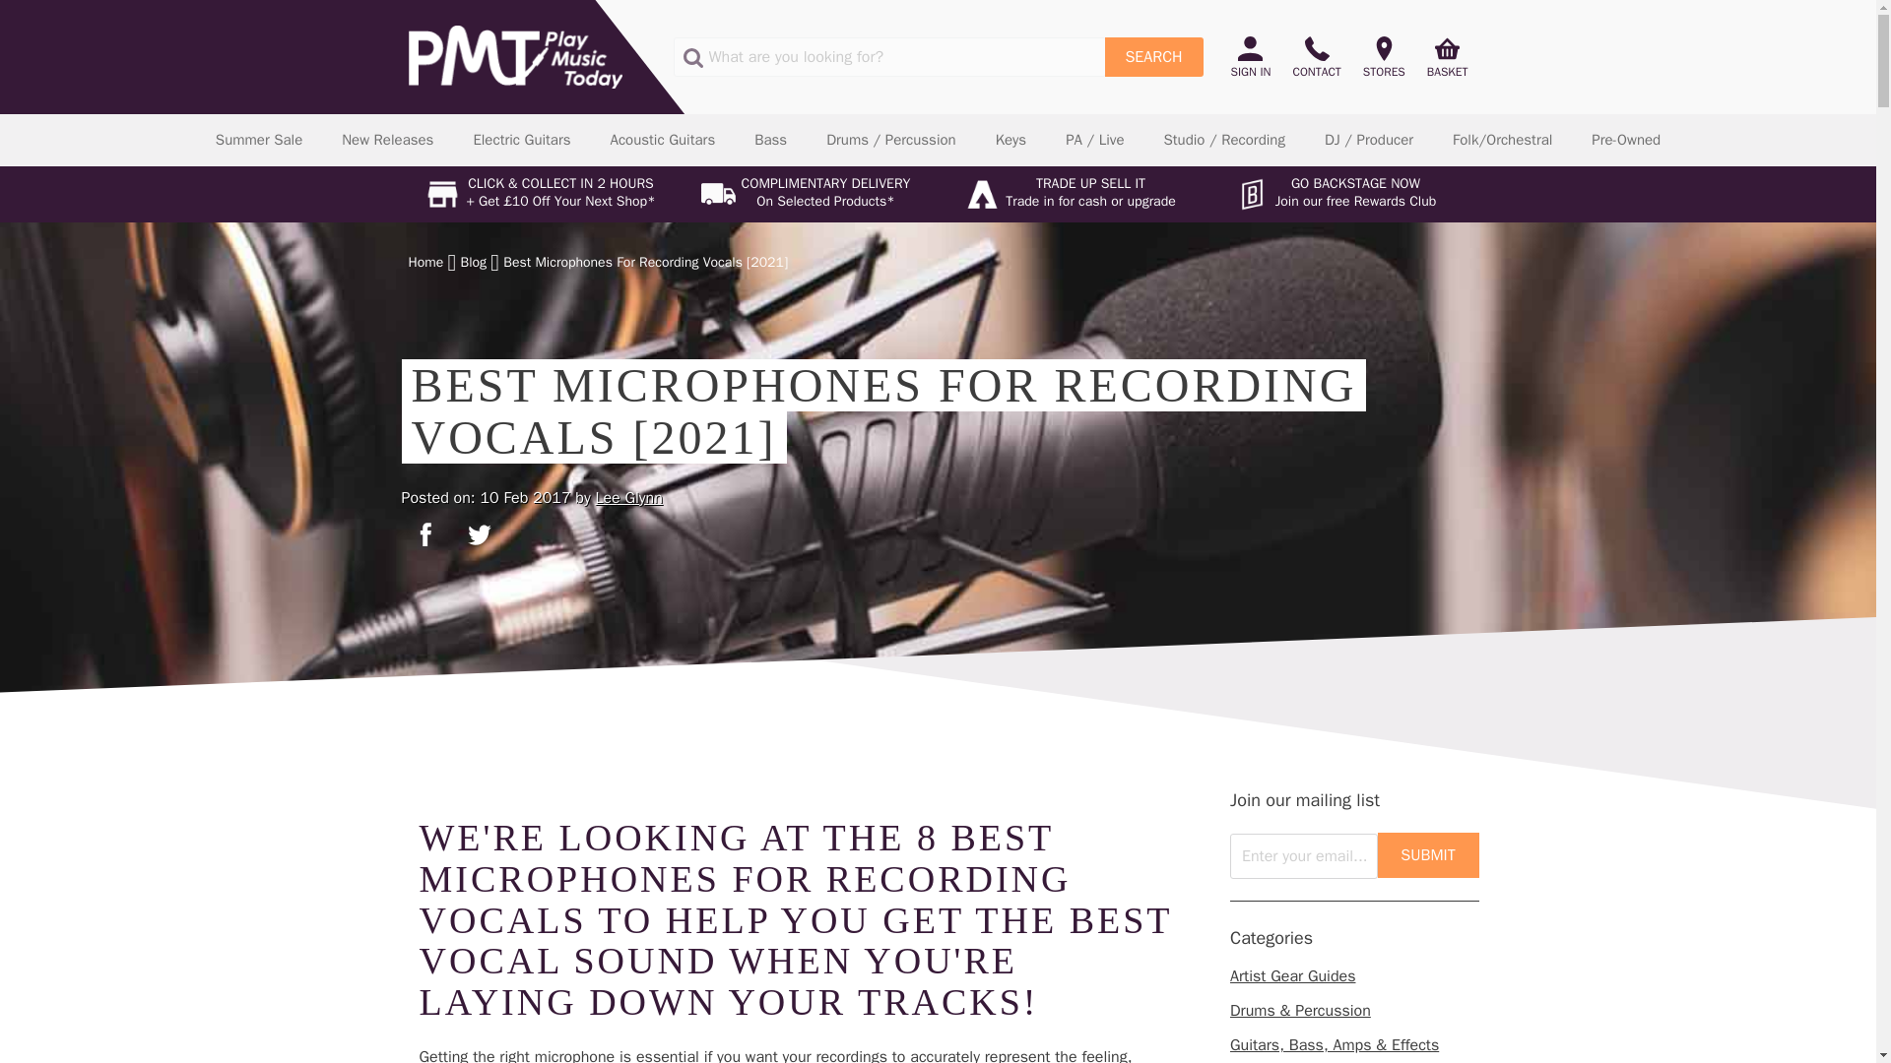 The height and width of the screenshot is (1063, 1891). Describe the element at coordinates (1384, 57) in the screenshot. I see `STORES` at that location.